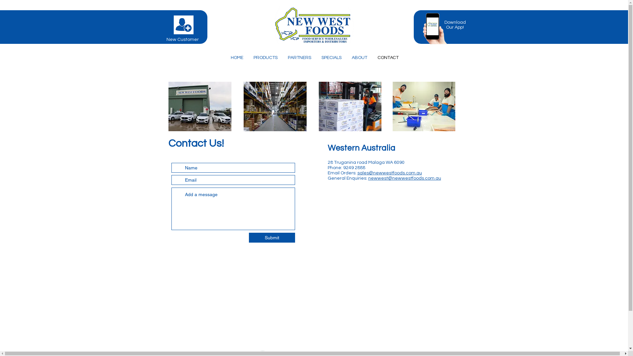 The height and width of the screenshot is (356, 633). I want to click on newwest@newwestfoods.com.au, so click(404, 178).